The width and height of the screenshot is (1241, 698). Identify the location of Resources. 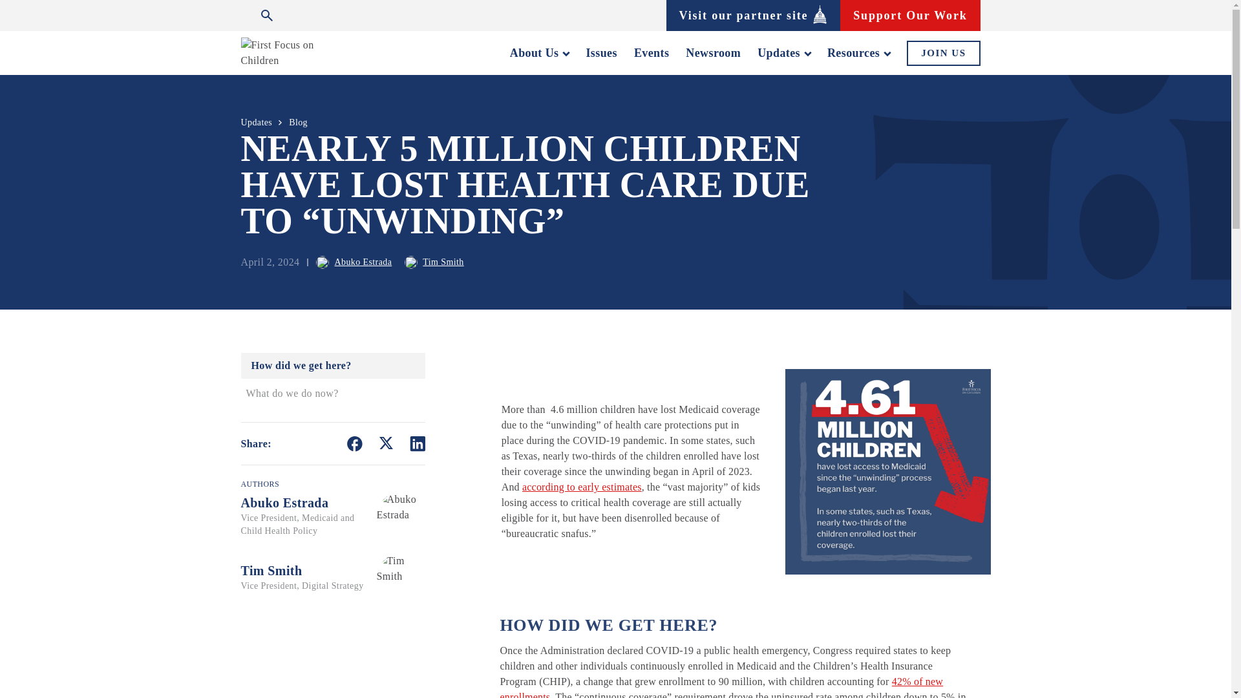
(858, 53).